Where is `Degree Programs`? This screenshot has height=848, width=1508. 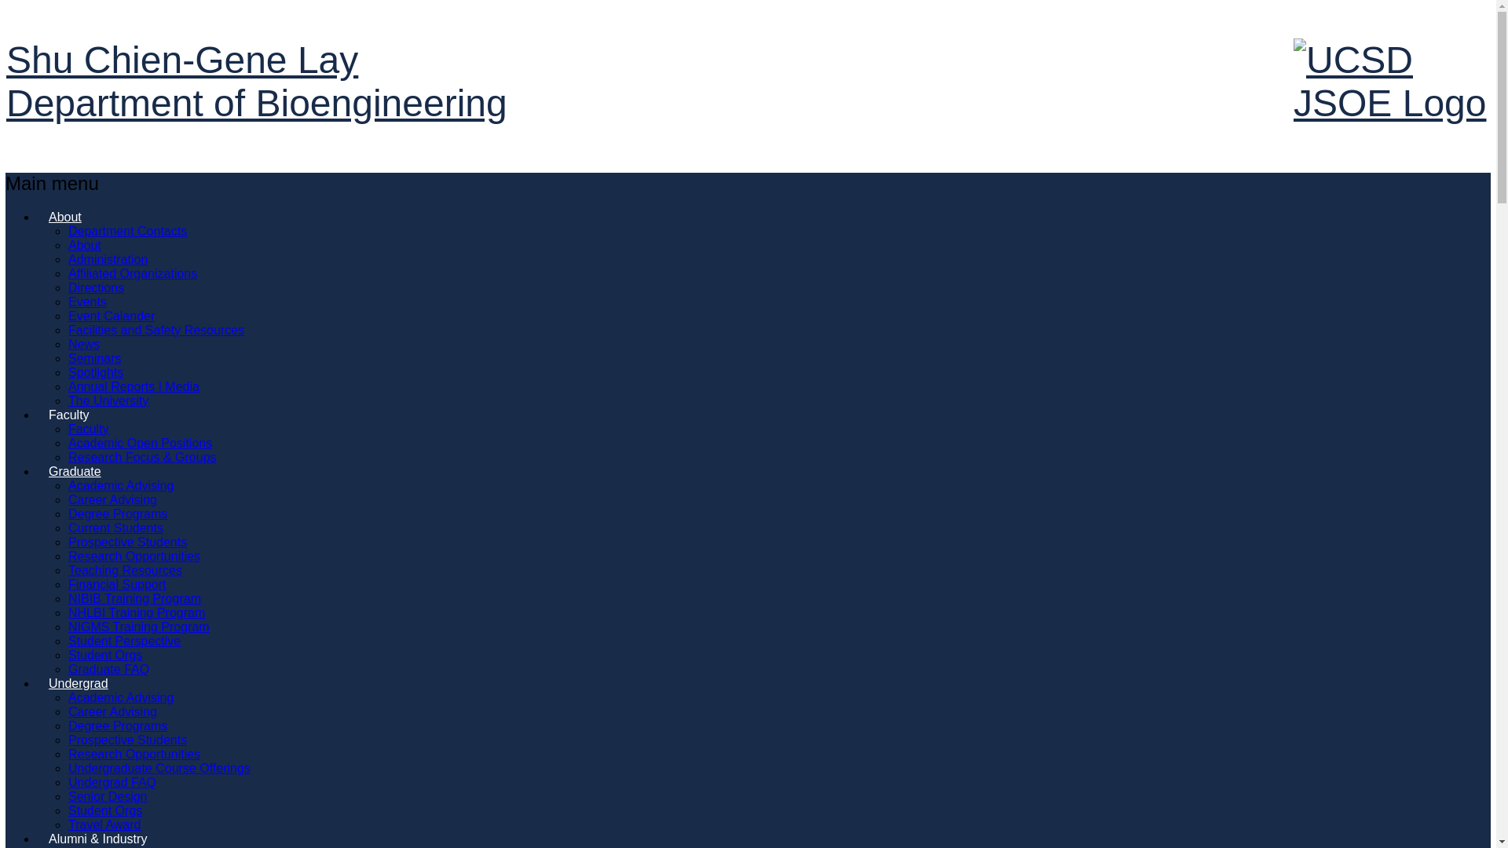
Degree Programs is located at coordinates (118, 726).